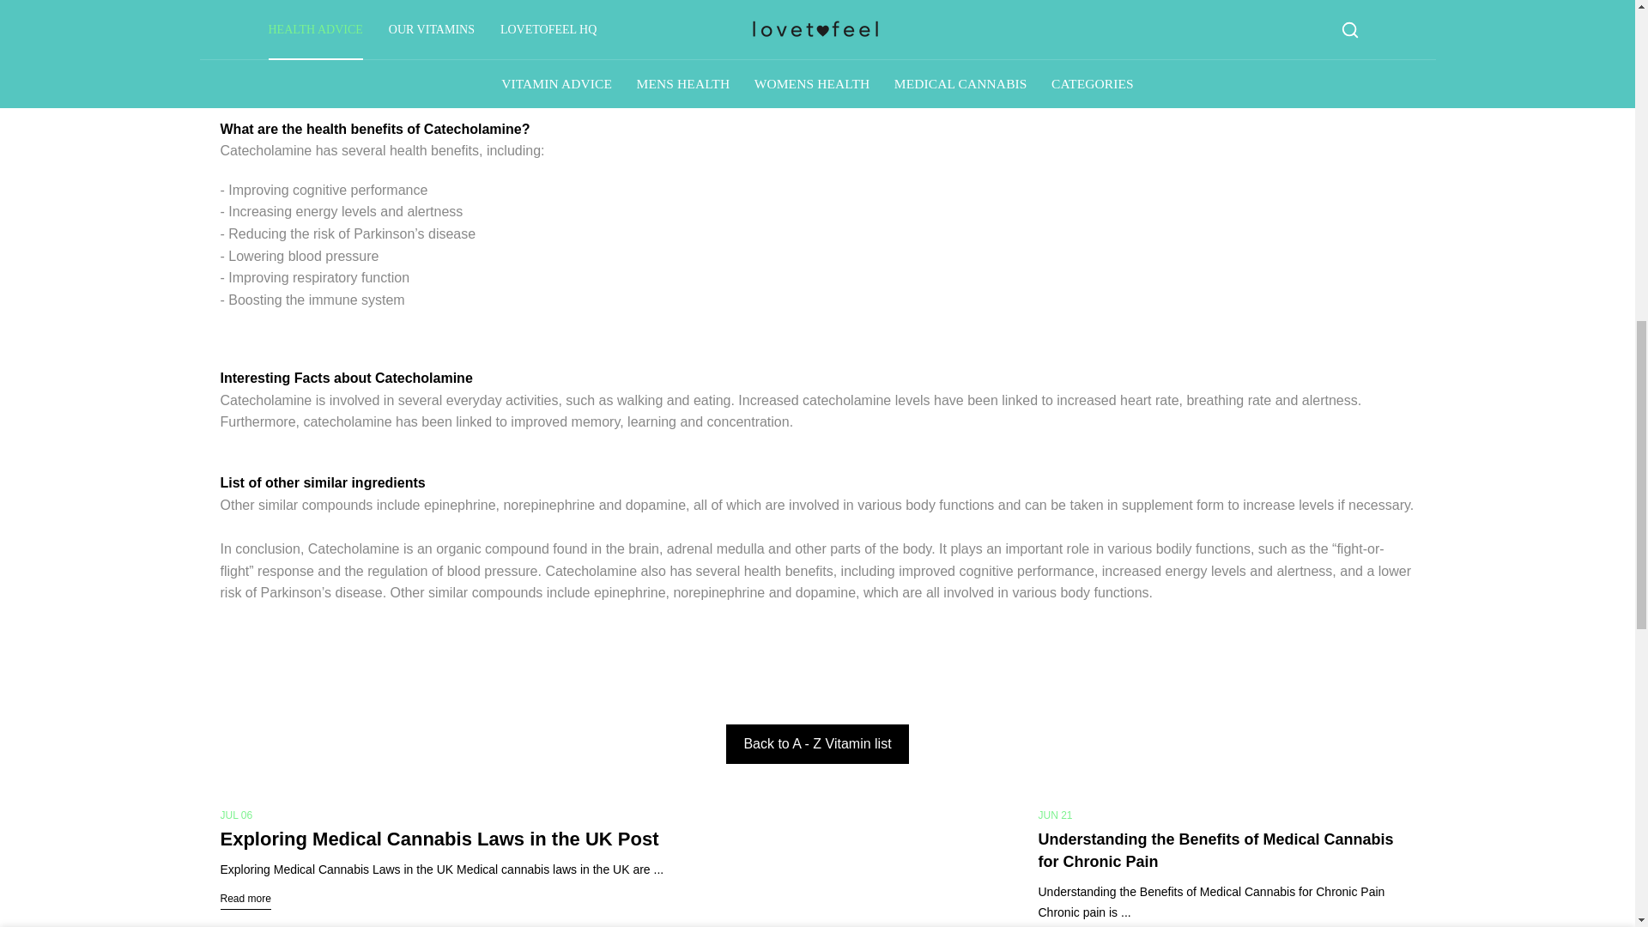 Image resolution: width=1648 pixels, height=927 pixels. What do you see at coordinates (817, 743) in the screenshot?
I see `Back to A - Z Vitamin list` at bounding box center [817, 743].